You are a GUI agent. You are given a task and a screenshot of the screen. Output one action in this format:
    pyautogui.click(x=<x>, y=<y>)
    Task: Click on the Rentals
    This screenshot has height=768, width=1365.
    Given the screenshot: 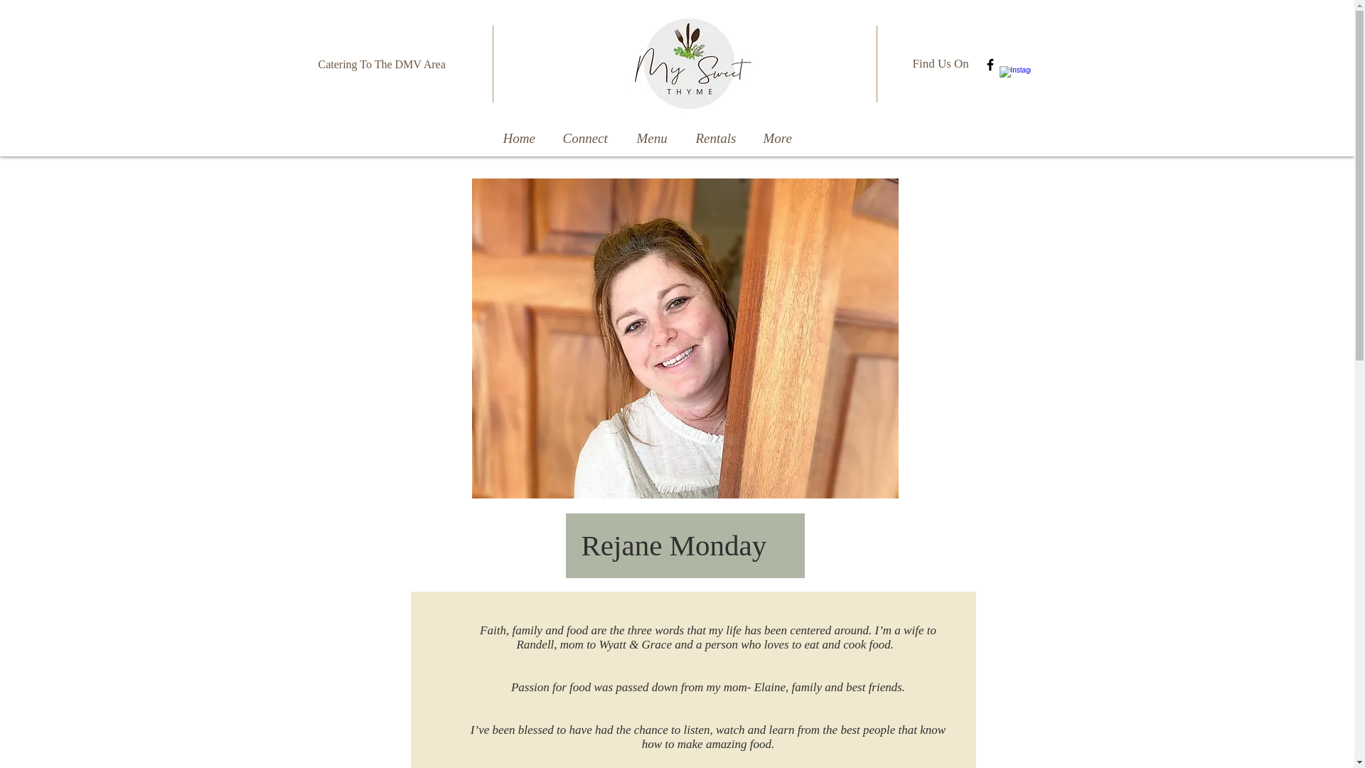 What is the action you would take?
    pyautogui.click(x=717, y=138)
    